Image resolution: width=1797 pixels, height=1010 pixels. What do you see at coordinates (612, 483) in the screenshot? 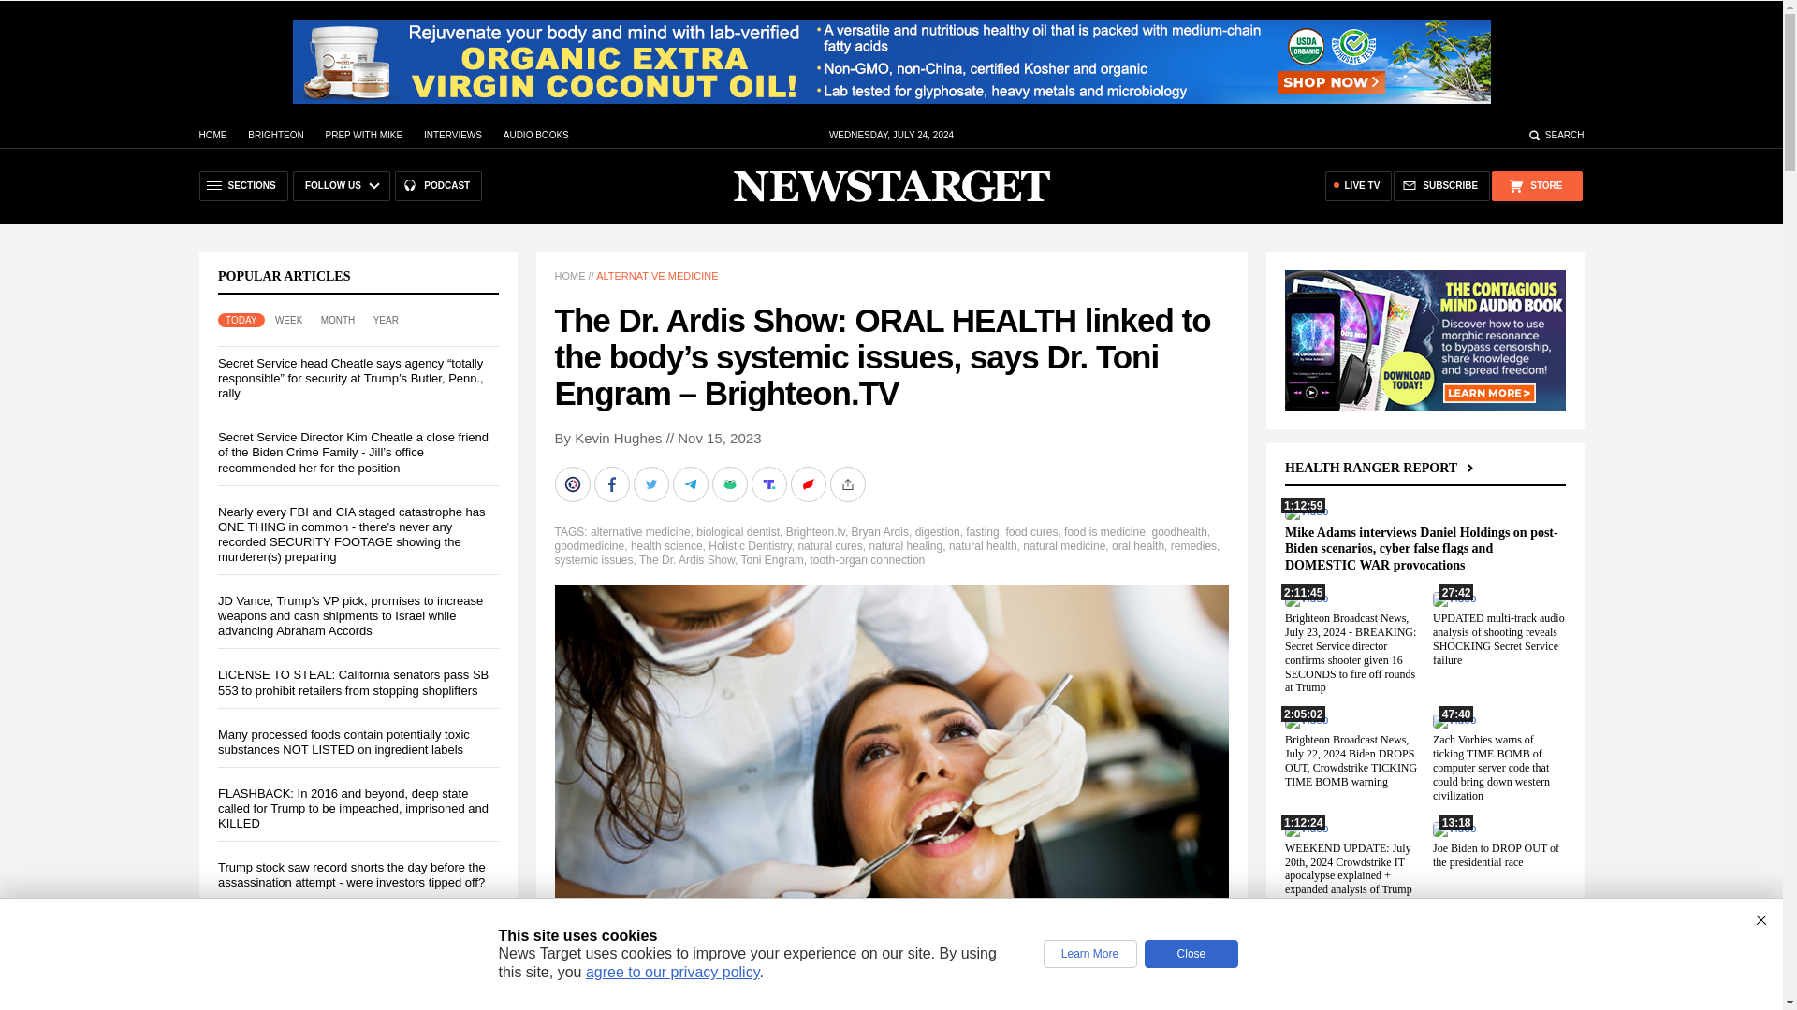
I see `Share on Facebook` at bounding box center [612, 483].